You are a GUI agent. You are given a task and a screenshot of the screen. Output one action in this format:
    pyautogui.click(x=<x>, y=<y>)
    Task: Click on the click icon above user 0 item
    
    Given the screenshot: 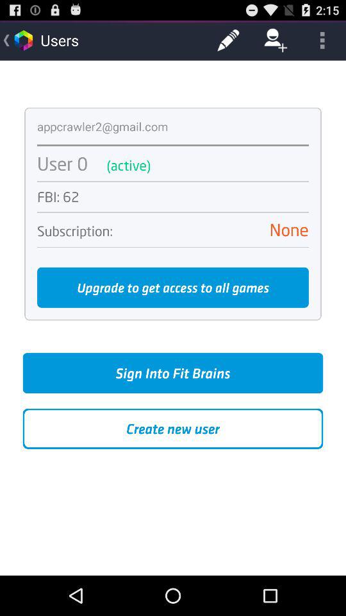 What is the action you would take?
    pyautogui.click(x=173, y=145)
    